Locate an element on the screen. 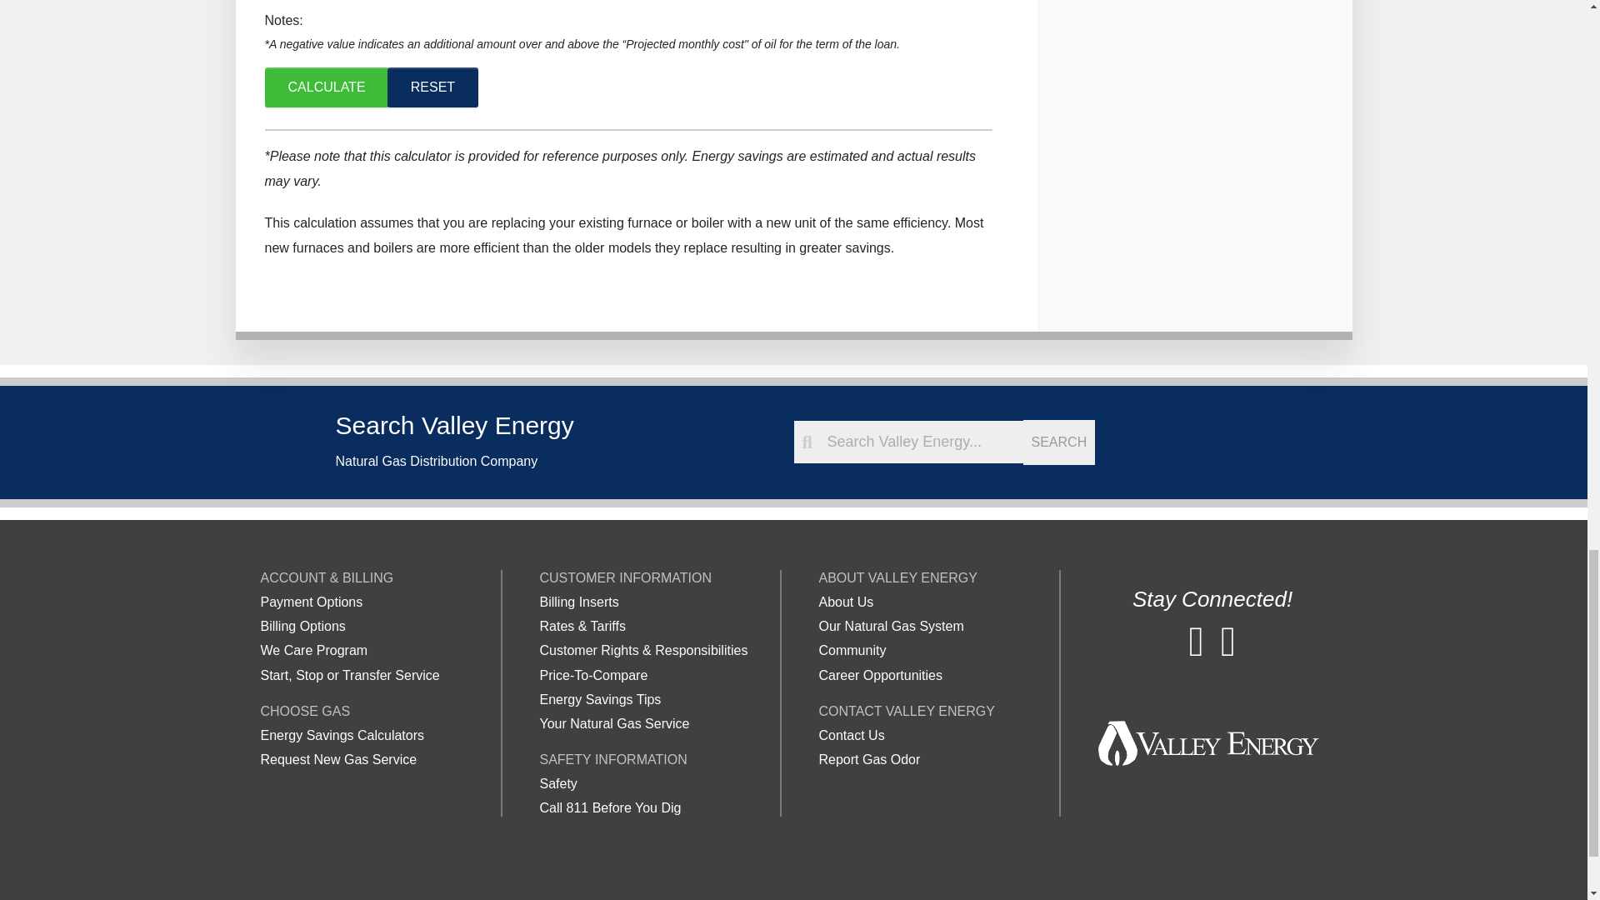  Opens New Window is located at coordinates (1227, 642).